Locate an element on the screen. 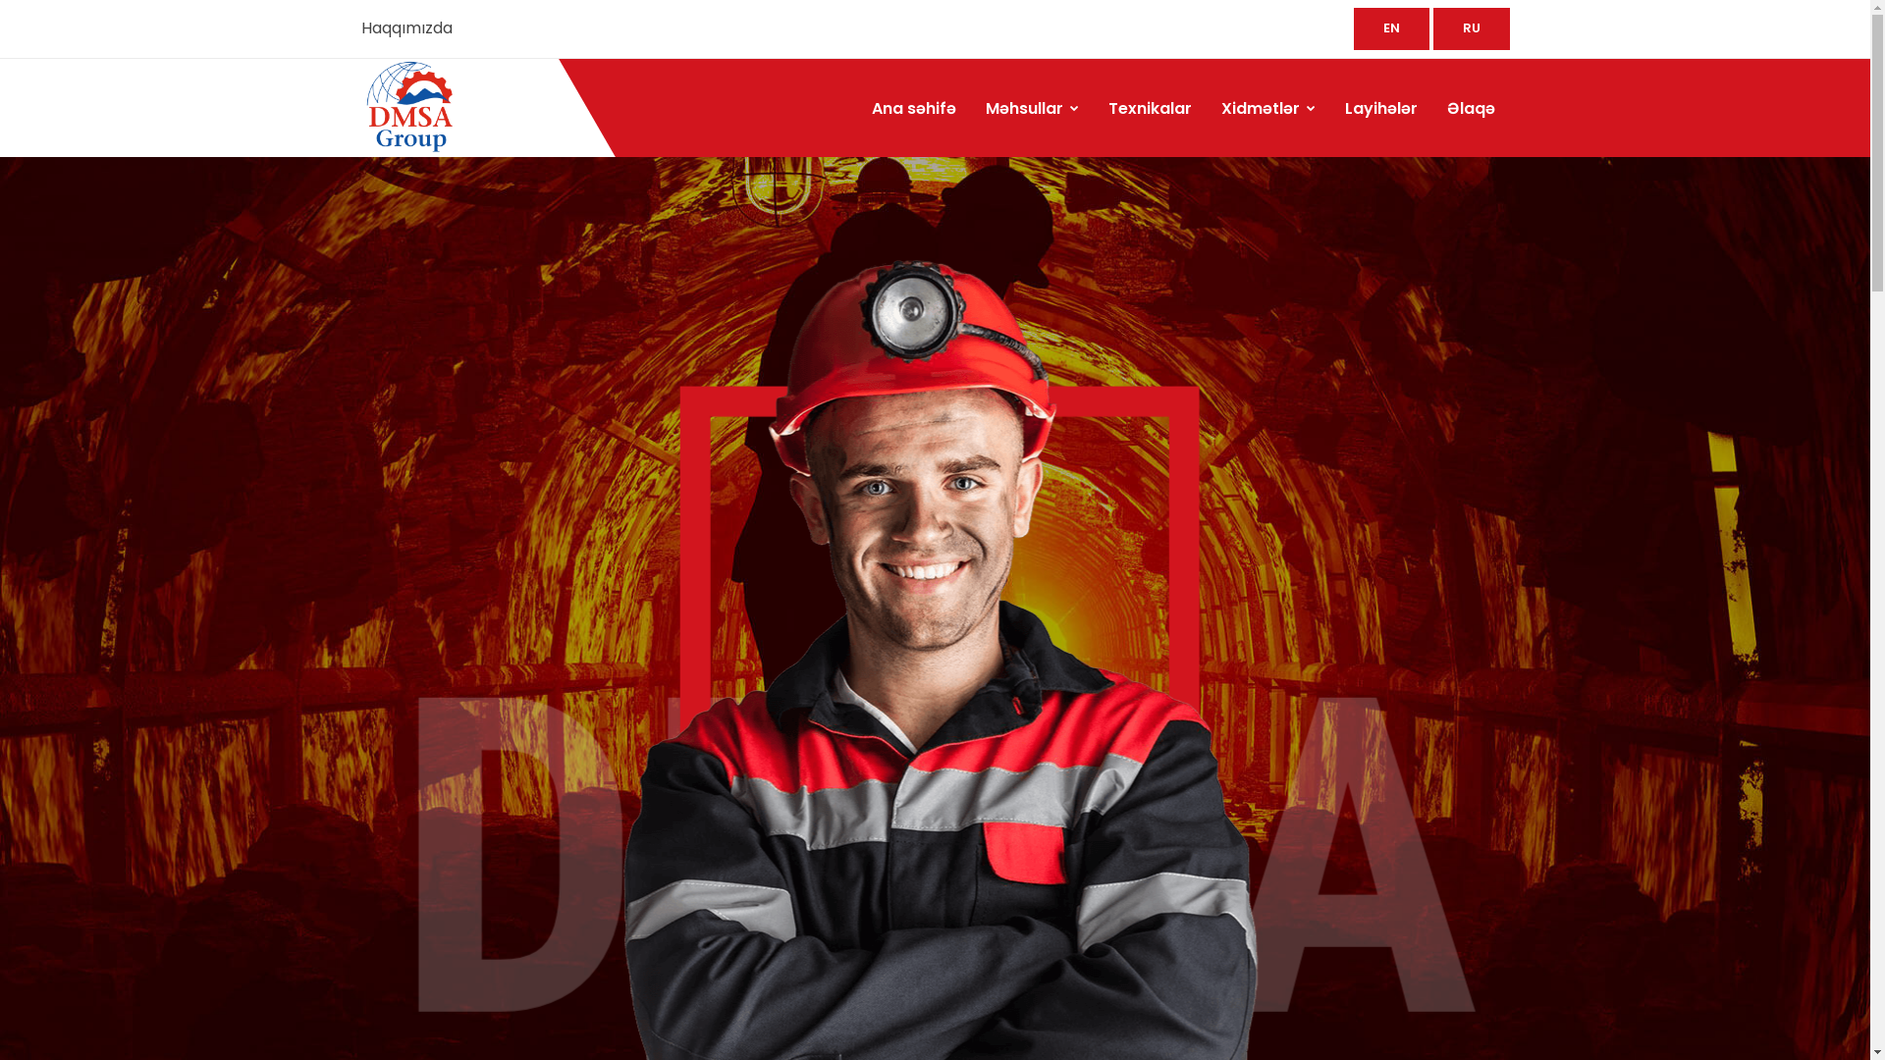 The image size is (1885, 1060). Texnikalar is located at coordinates (1151, 109).